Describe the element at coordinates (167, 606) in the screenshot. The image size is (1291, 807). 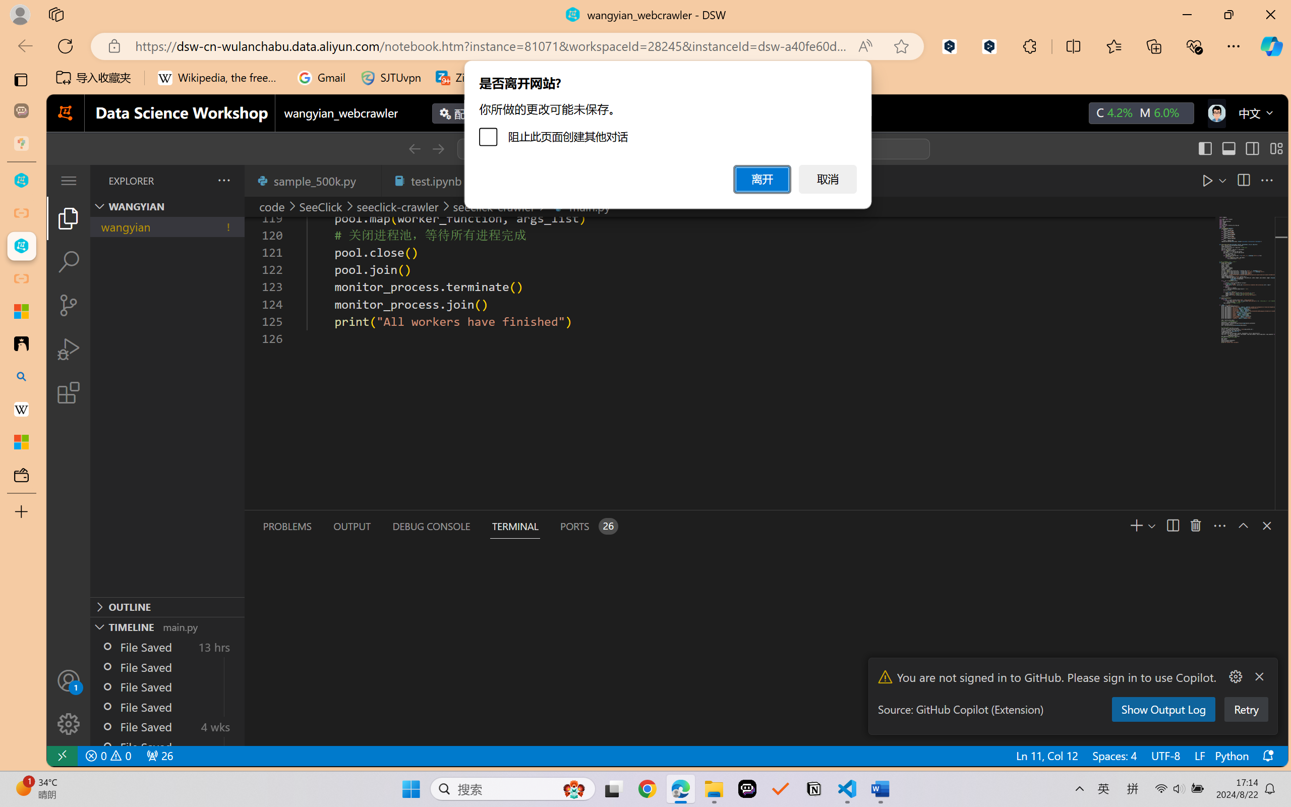
I see `Outline Section` at that location.